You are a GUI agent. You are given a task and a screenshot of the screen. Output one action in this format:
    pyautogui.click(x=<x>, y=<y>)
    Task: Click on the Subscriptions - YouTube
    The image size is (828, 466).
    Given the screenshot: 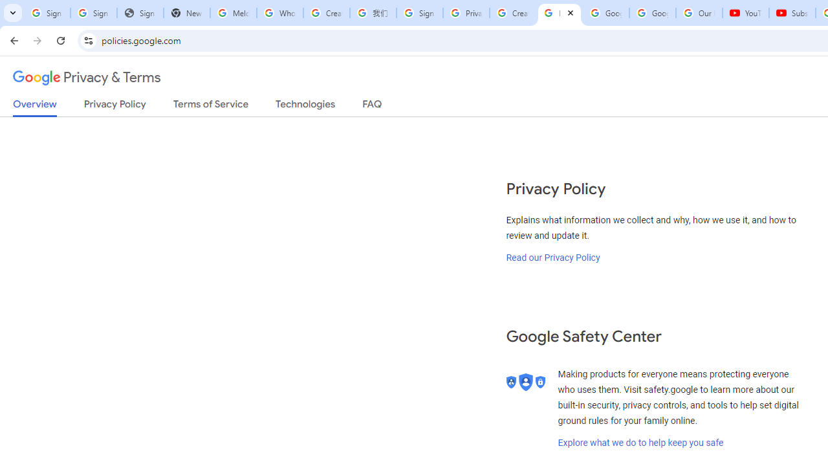 What is the action you would take?
    pyautogui.click(x=792, y=13)
    